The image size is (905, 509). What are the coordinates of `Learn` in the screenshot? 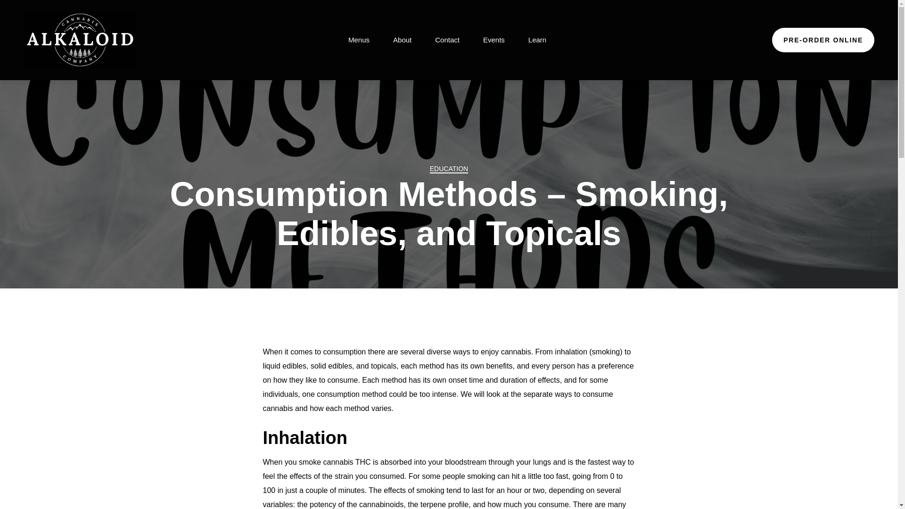 It's located at (537, 40).